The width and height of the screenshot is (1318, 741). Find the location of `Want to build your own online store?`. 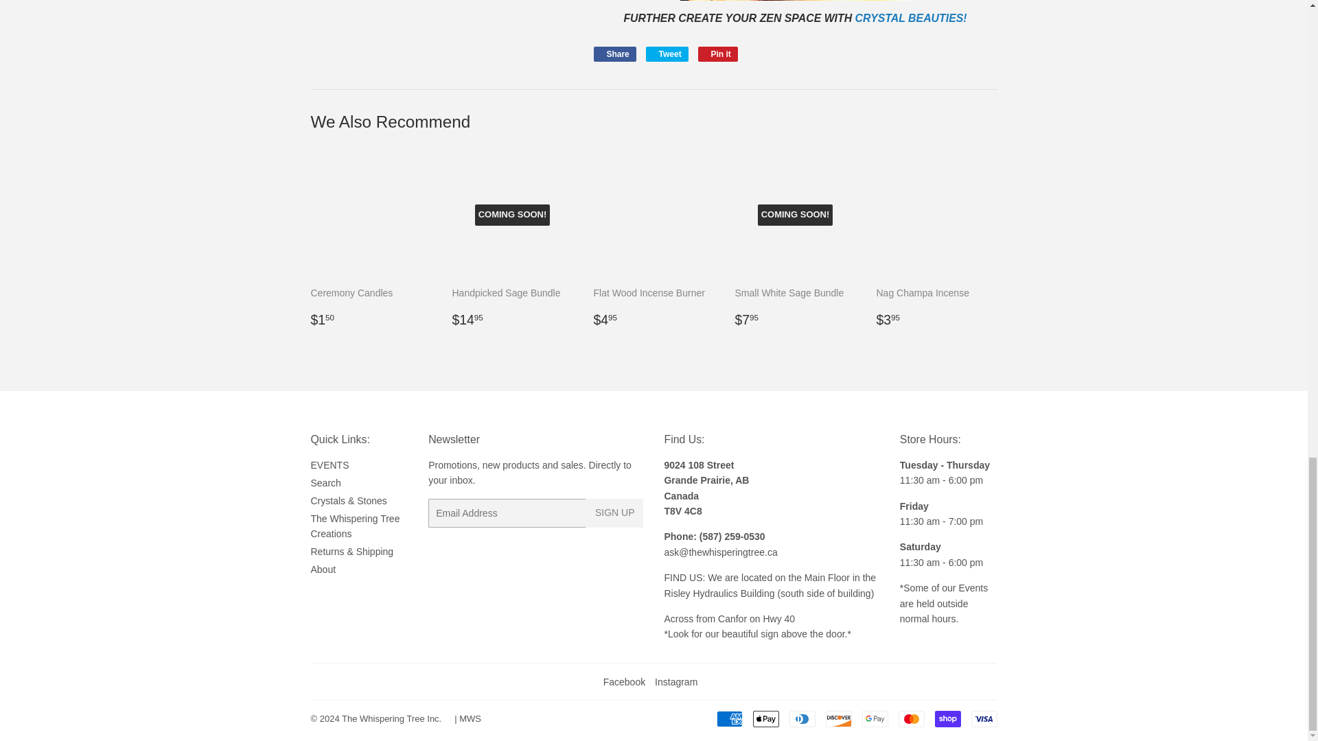

Want to build your own online store? is located at coordinates (470, 719).